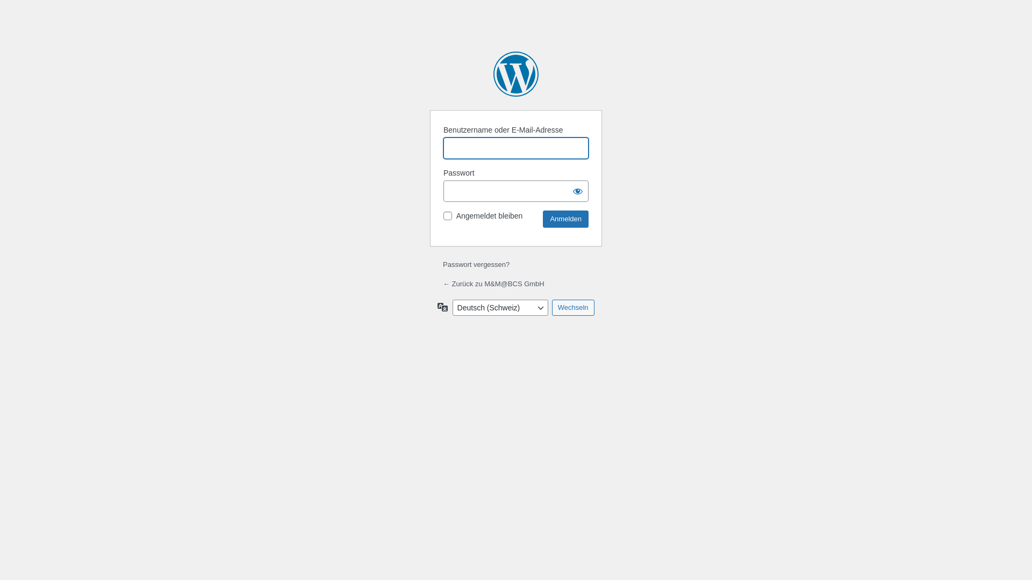  What do you see at coordinates (476, 264) in the screenshot?
I see `Passwort vergessen?` at bounding box center [476, 264].